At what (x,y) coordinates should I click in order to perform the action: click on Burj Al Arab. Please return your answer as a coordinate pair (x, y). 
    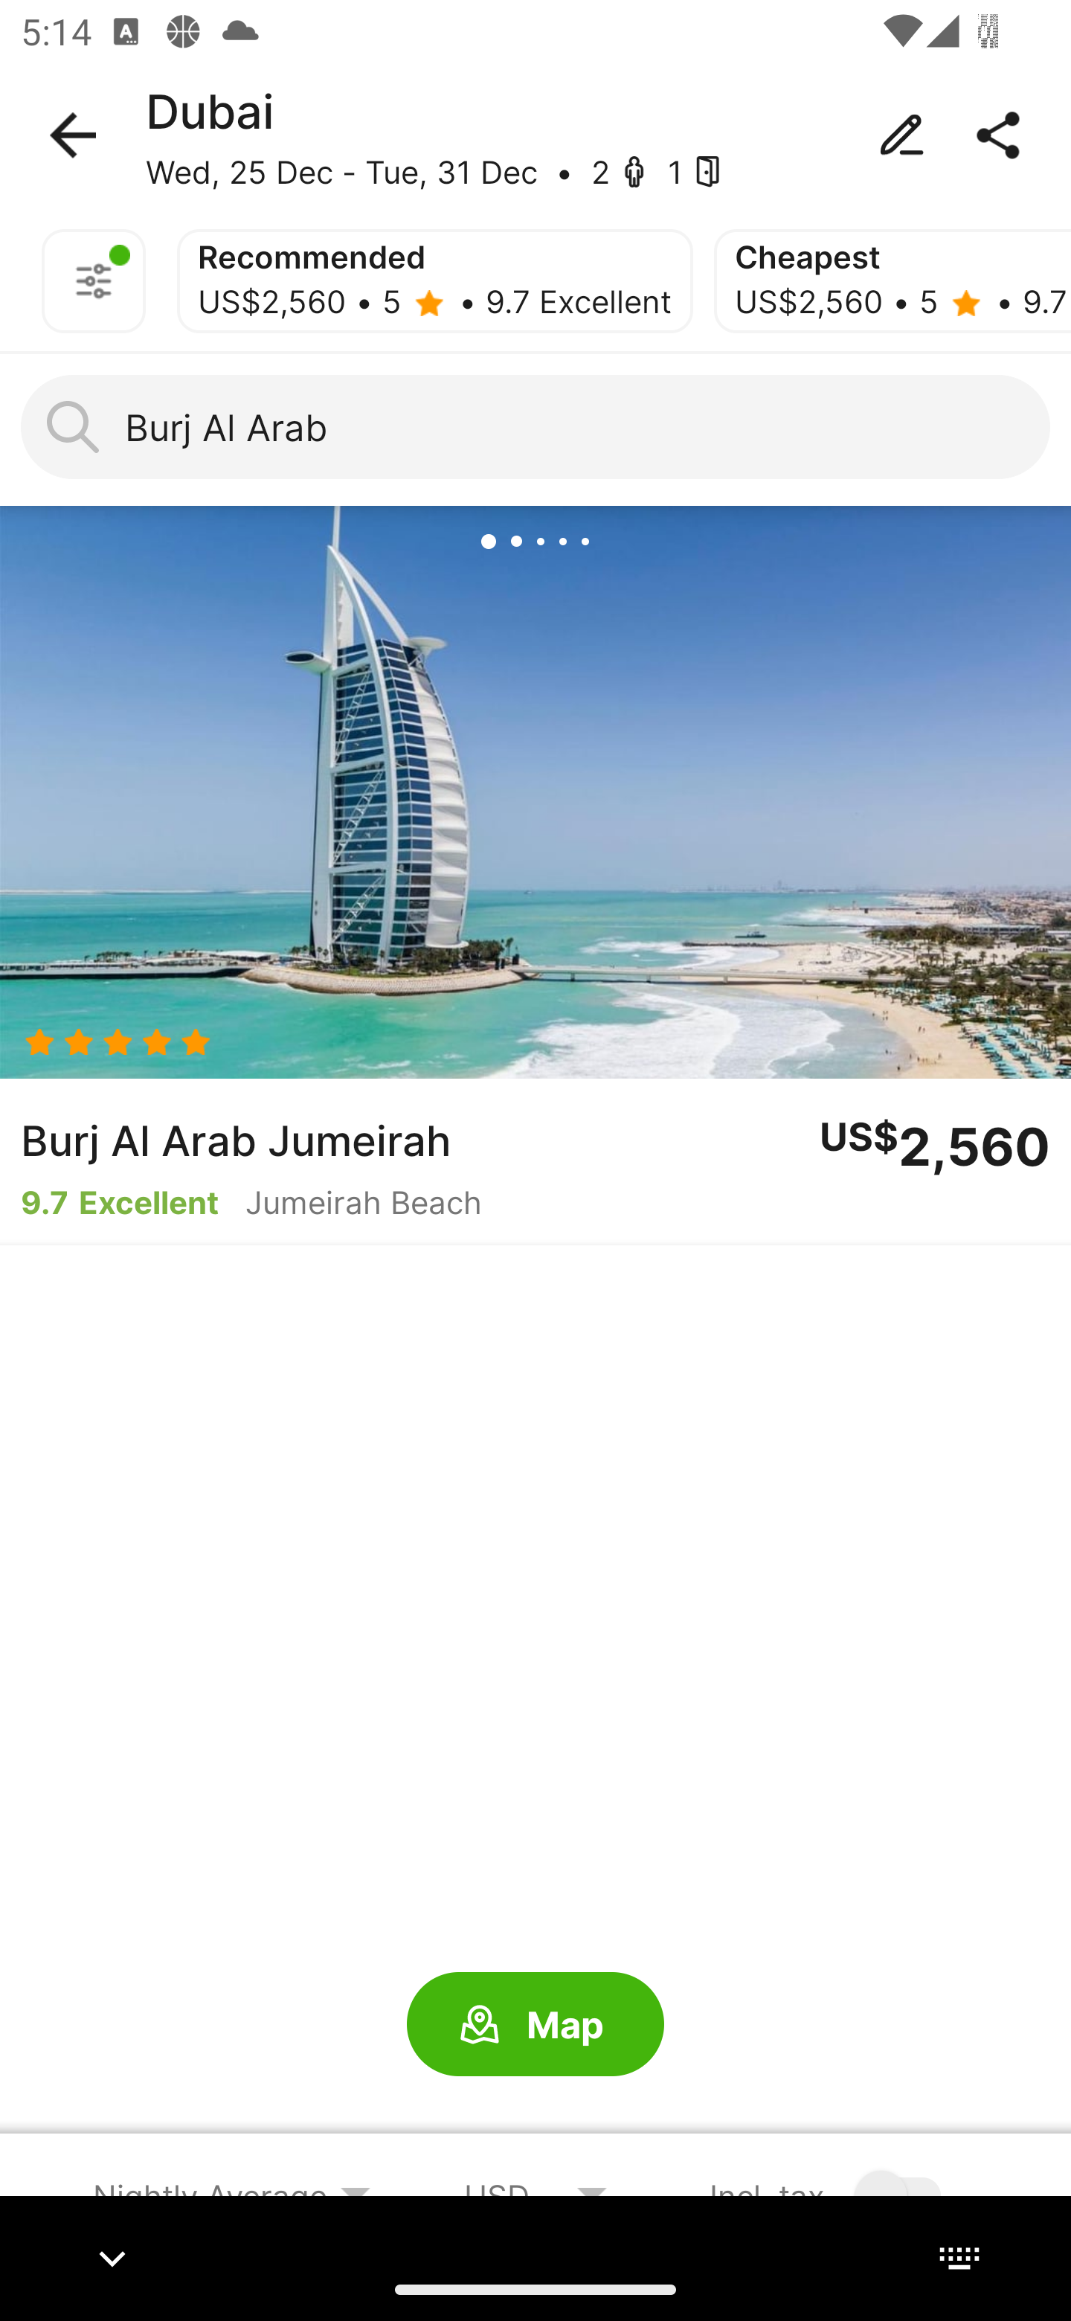
    Looking at the image, I should click on (535, 427).